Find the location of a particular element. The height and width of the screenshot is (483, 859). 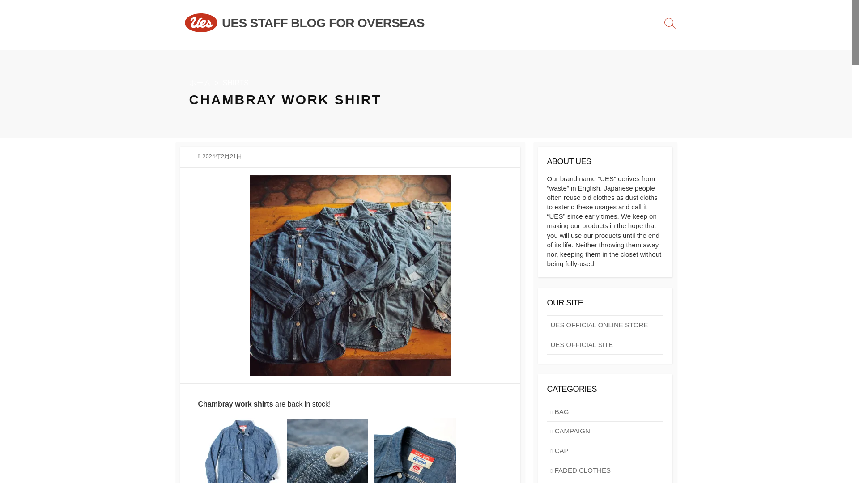

SHIRTS is located at coordinates (235, 83).